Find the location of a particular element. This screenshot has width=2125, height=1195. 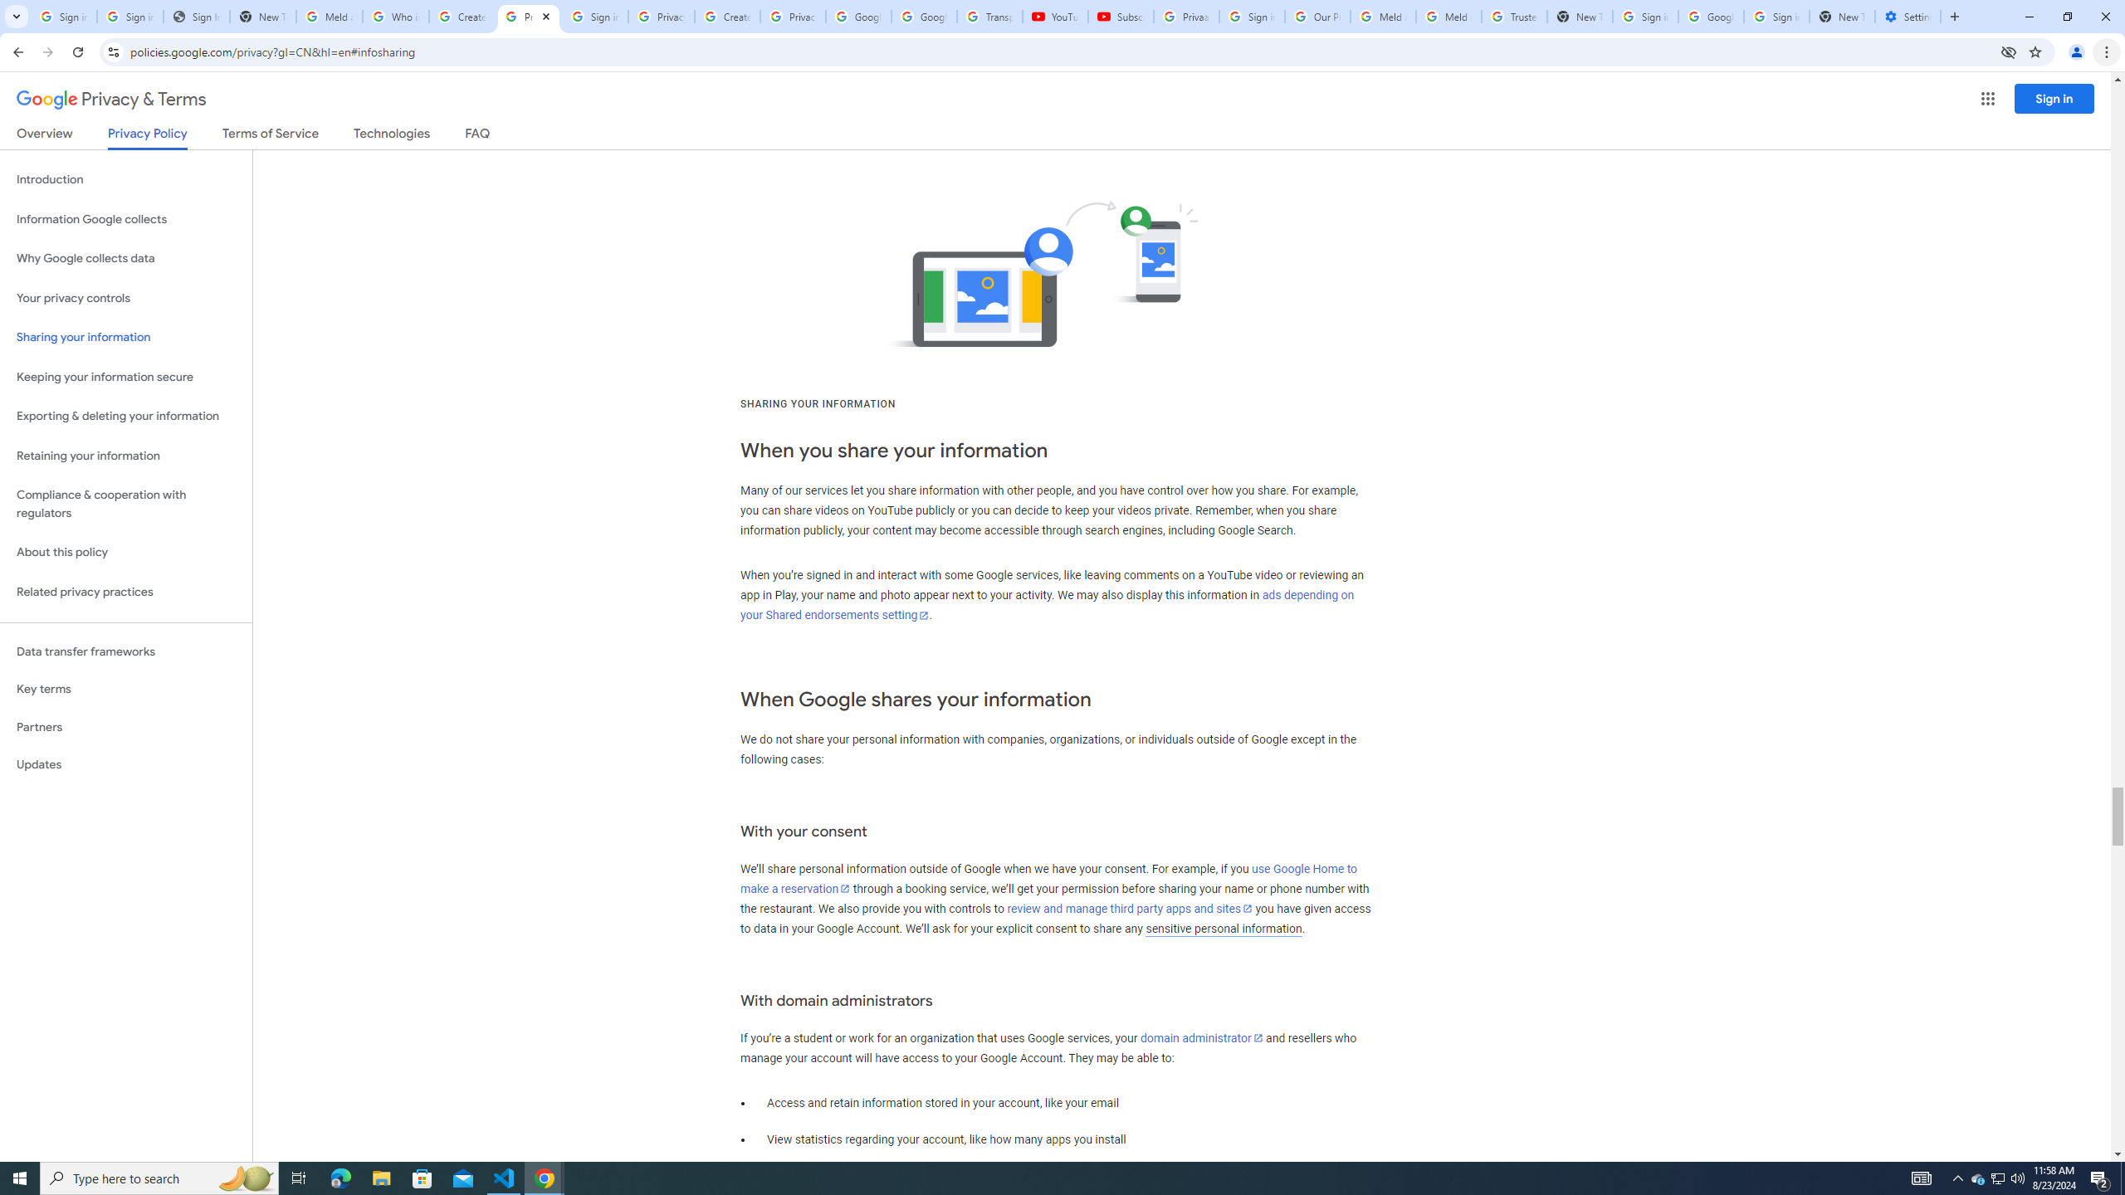

use Google Home to make a reservation is located at coordinates (1048, 879).